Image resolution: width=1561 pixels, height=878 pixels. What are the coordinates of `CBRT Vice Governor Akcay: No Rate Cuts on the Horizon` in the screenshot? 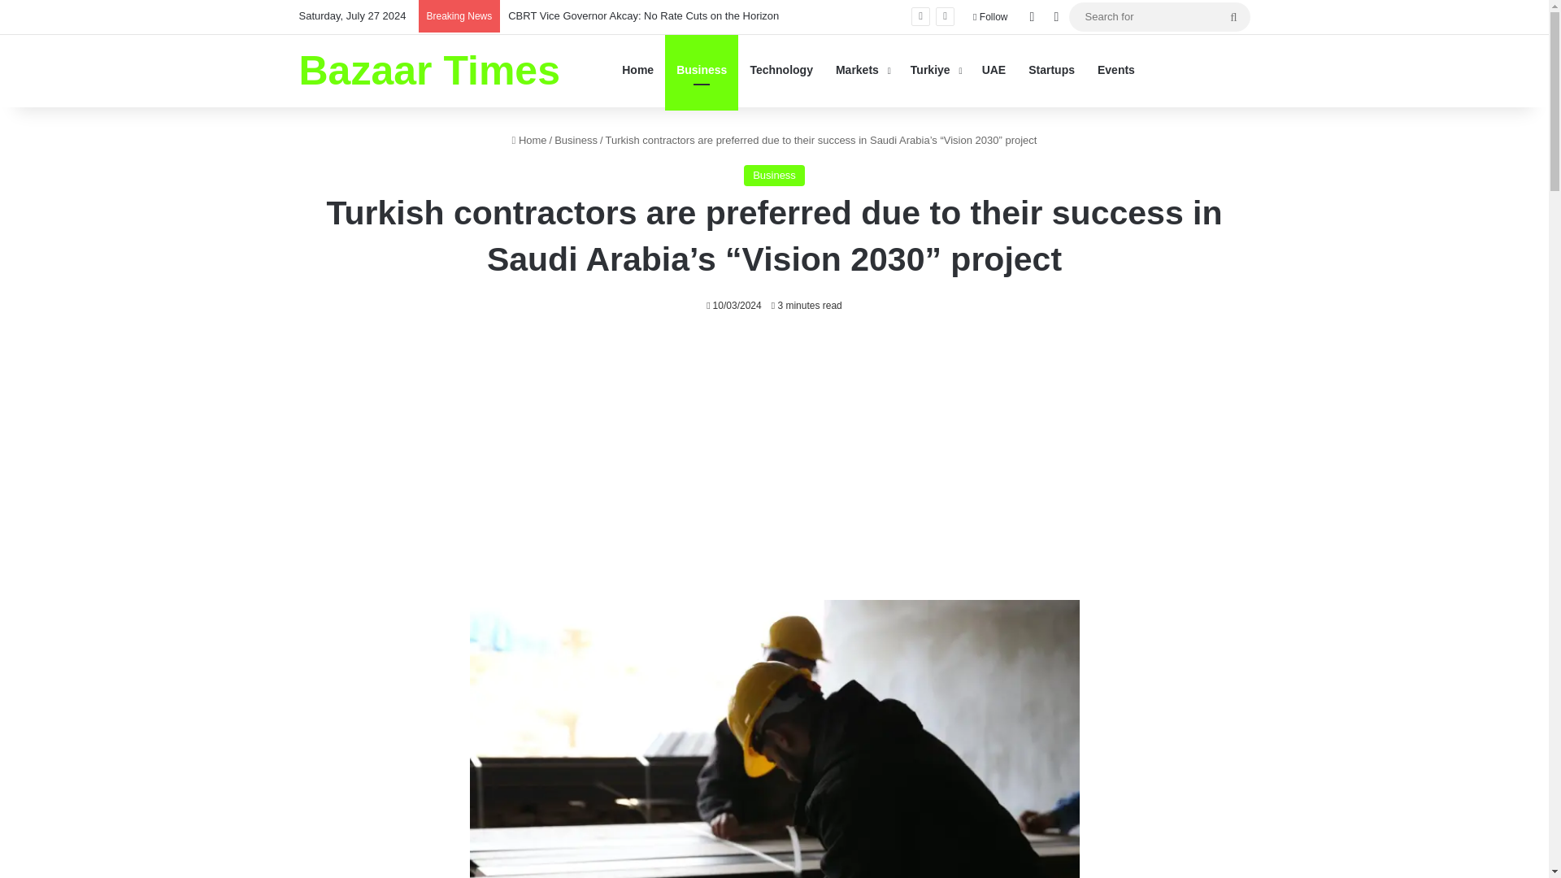 It's located at (644, 15).